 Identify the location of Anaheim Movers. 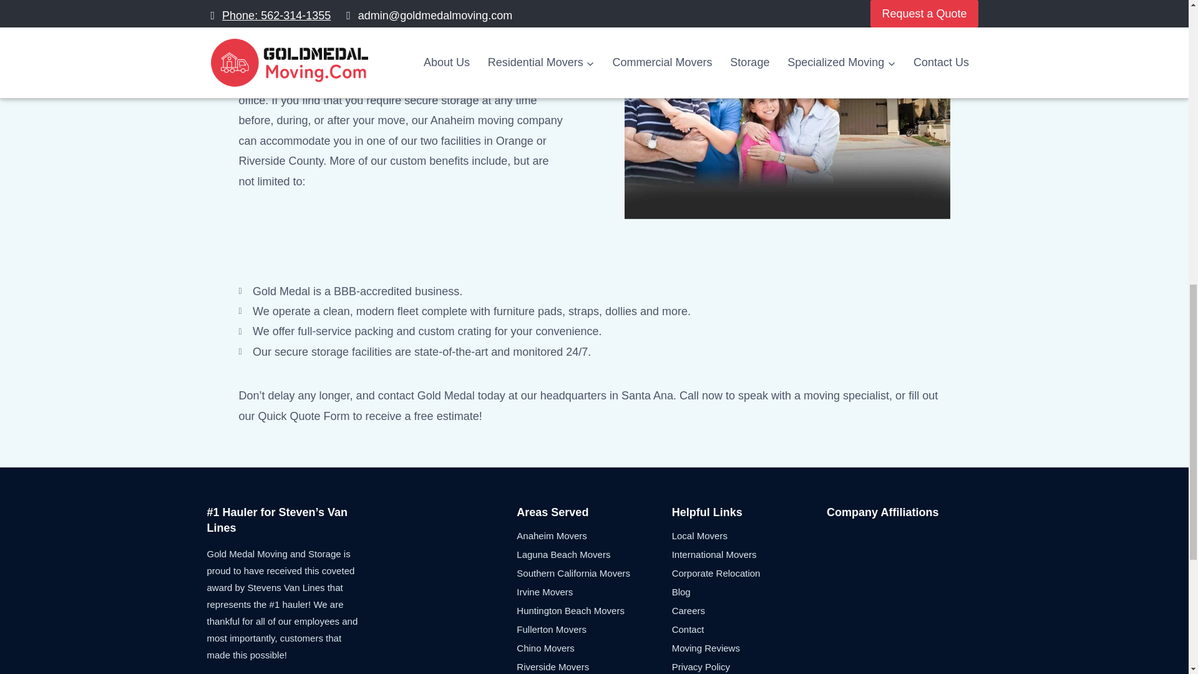
(593, 535).